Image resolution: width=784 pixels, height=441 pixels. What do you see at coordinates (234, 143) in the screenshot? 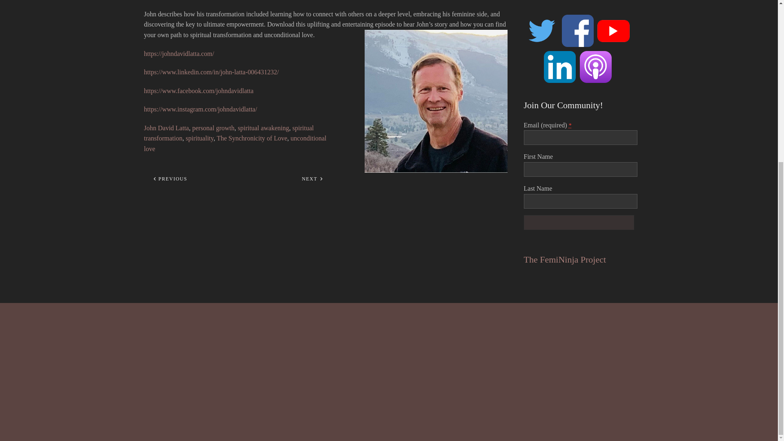
I see `unconditional love` at bounding box center [234, 143].